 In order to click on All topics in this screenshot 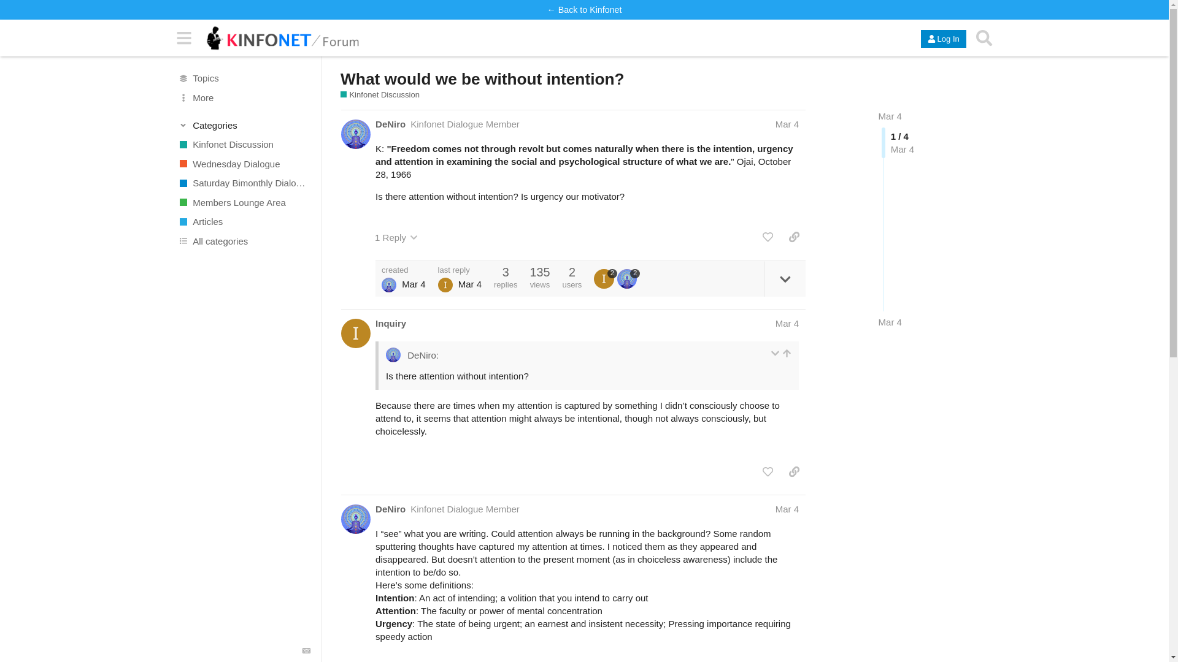, I will do `click(244, 78)`.